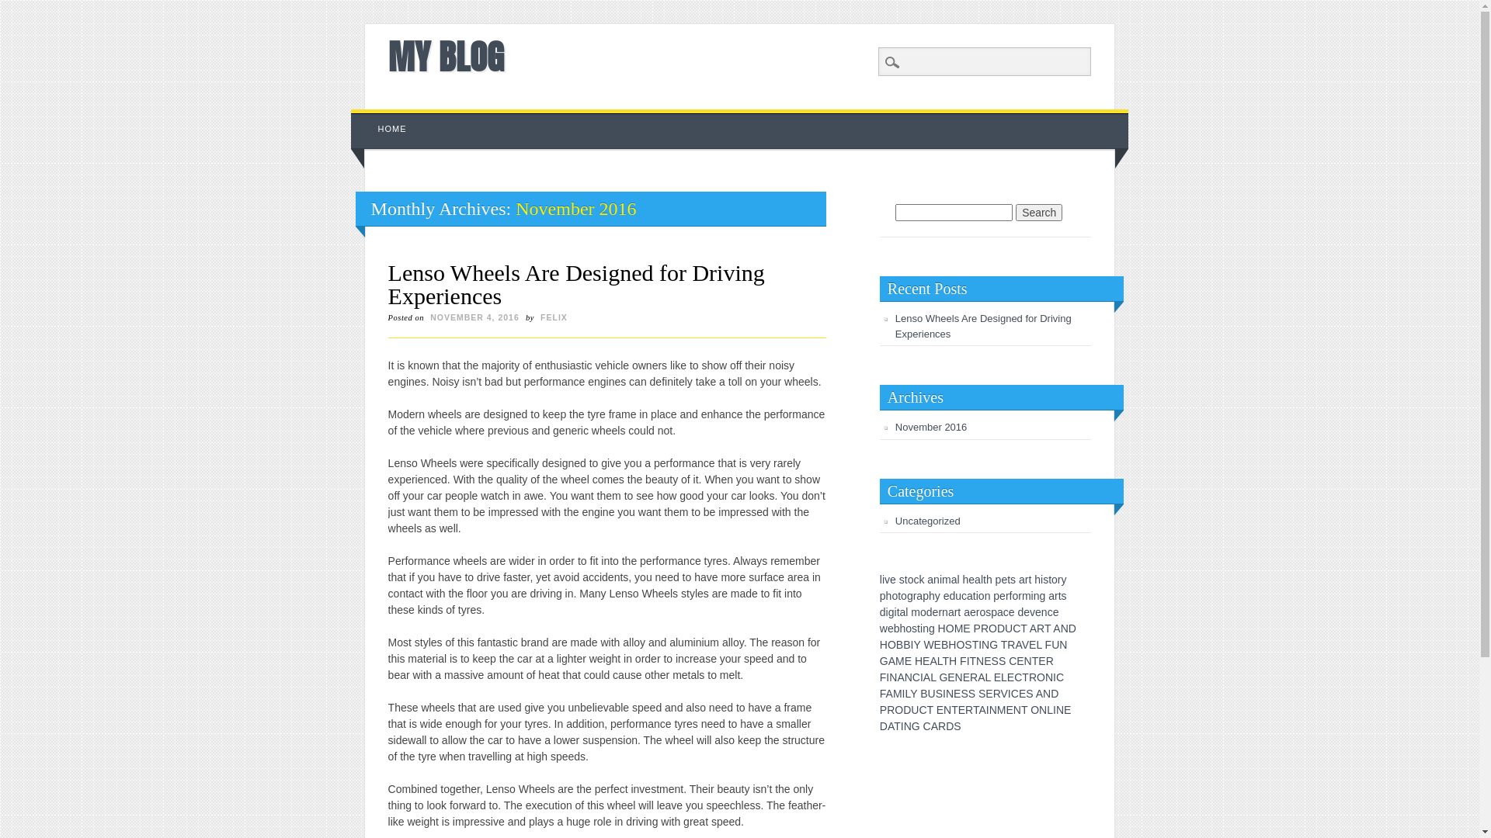 The image size is (1491, 838). Describe the element at coordinates (1033, 628) in the screenshot. I see `A` at that location.